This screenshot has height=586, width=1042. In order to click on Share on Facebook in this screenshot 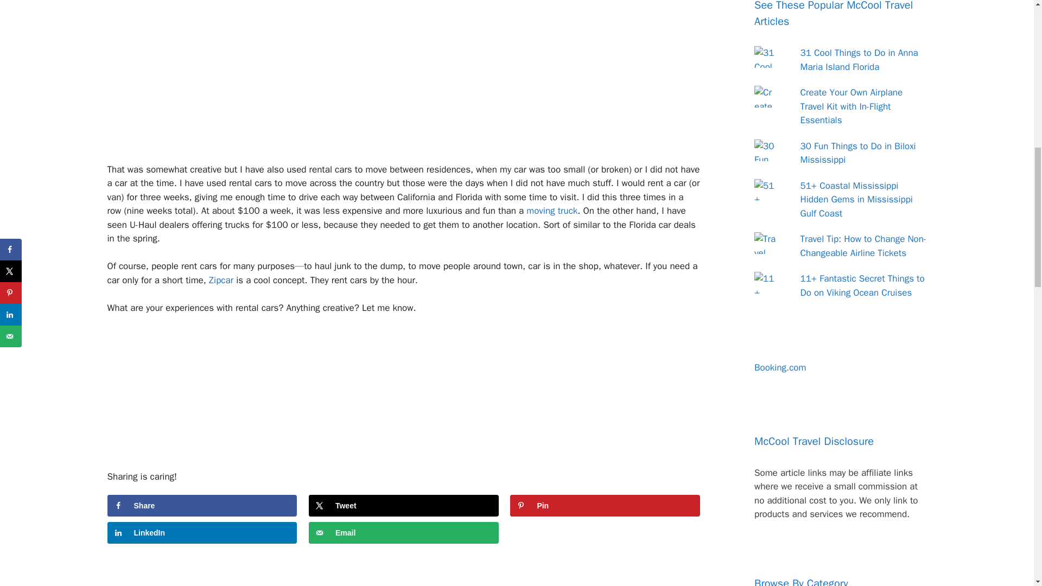, I will do `click(202, 505)`.